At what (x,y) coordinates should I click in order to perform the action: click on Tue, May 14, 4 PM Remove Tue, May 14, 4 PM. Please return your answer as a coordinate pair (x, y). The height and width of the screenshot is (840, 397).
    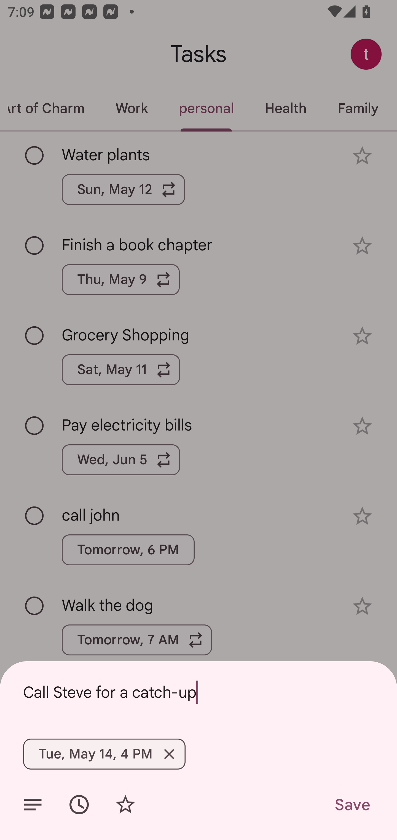
    Looking at the image, I should click on (104, 754).